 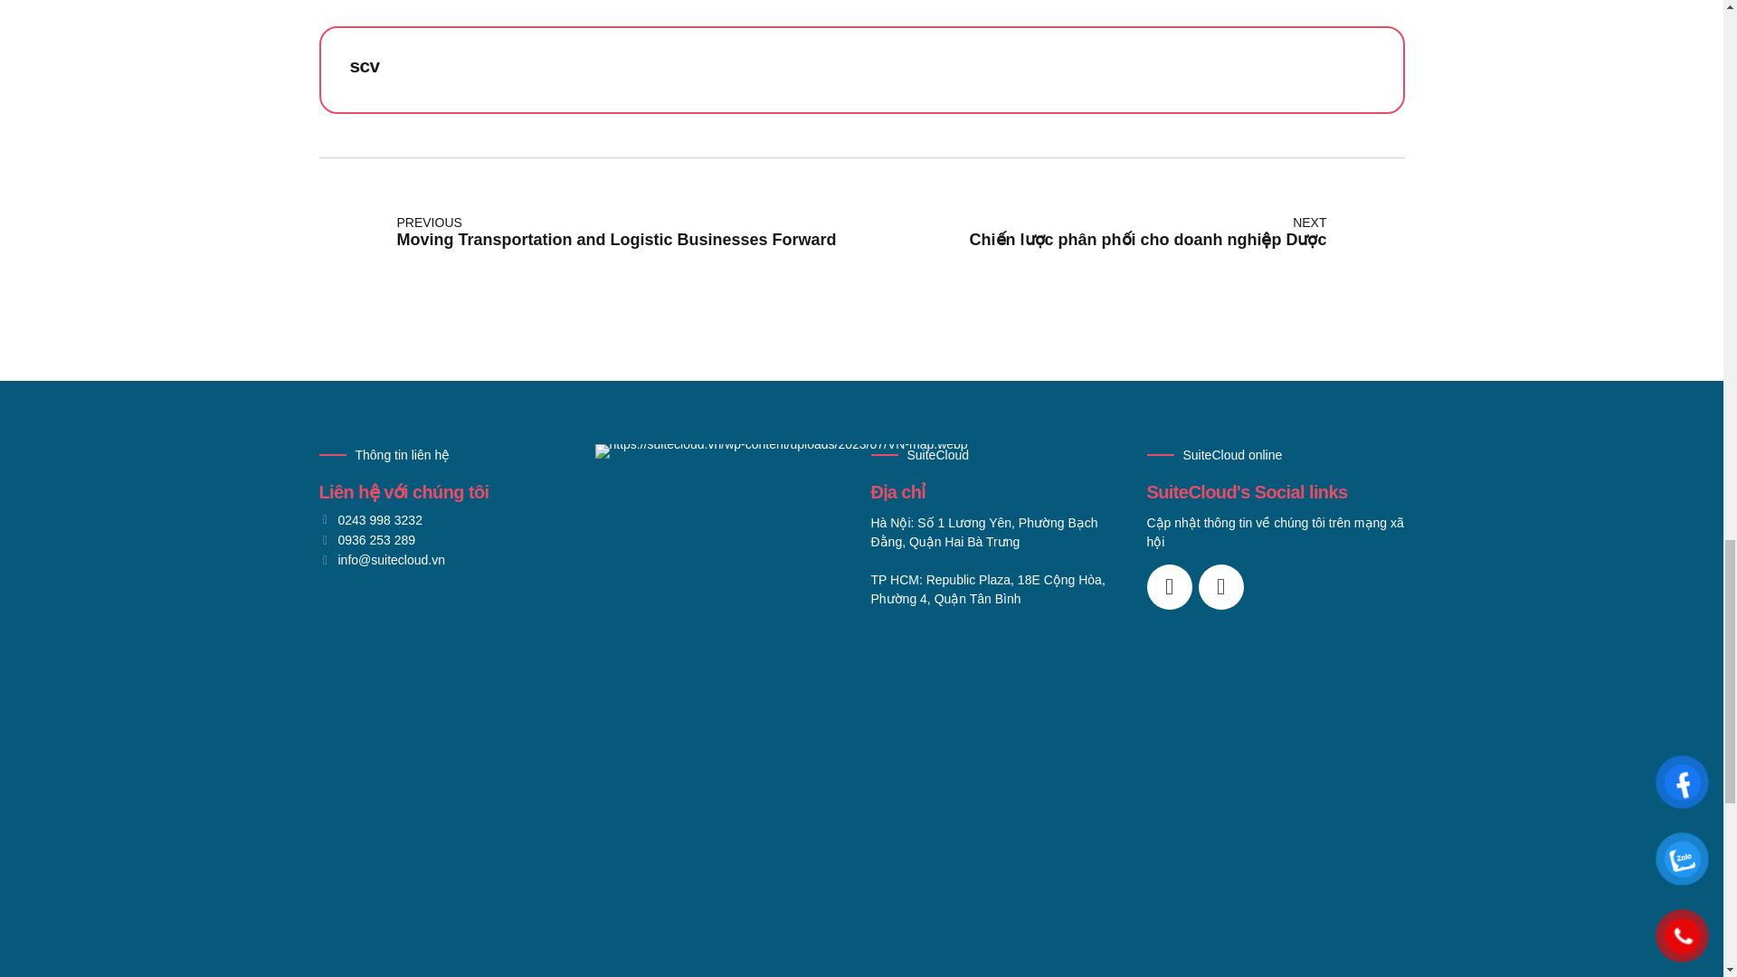 I want to click on 0936 253 289, so click(x=365, y=539).